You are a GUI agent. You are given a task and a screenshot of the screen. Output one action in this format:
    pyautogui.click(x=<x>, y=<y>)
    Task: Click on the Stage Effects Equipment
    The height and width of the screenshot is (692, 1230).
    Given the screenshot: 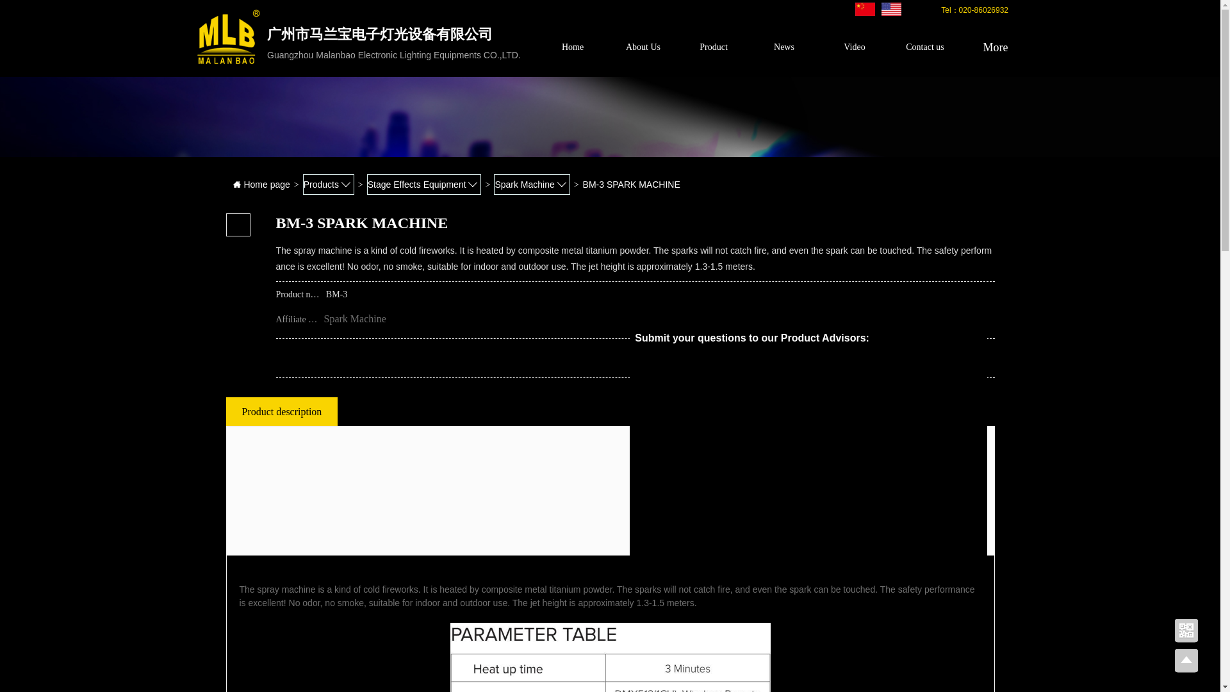 What is the action you would take?
    pyautogui.click(x=424, y=184)
    